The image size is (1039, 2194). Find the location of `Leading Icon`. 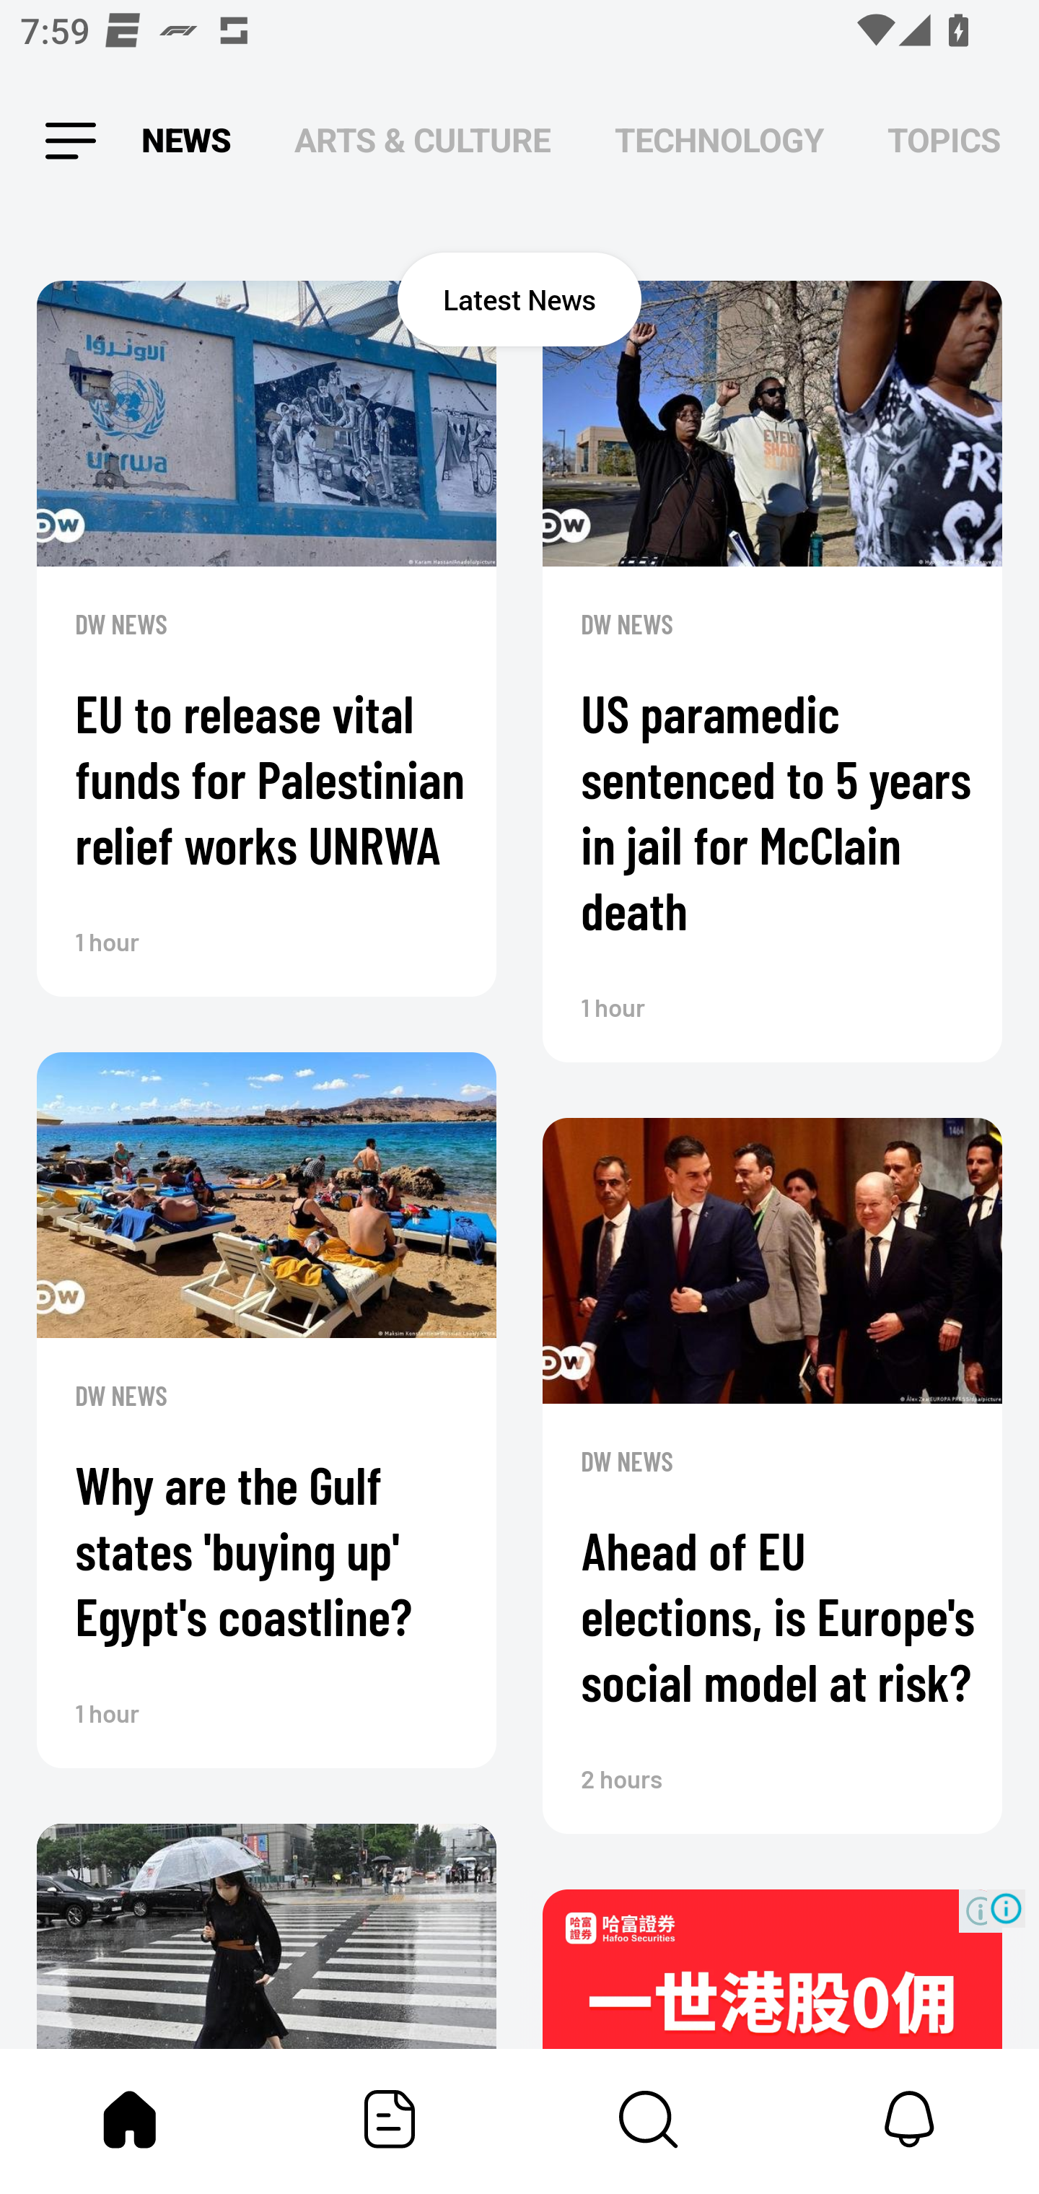

Leading Icon is located at coordinates (68, 141).